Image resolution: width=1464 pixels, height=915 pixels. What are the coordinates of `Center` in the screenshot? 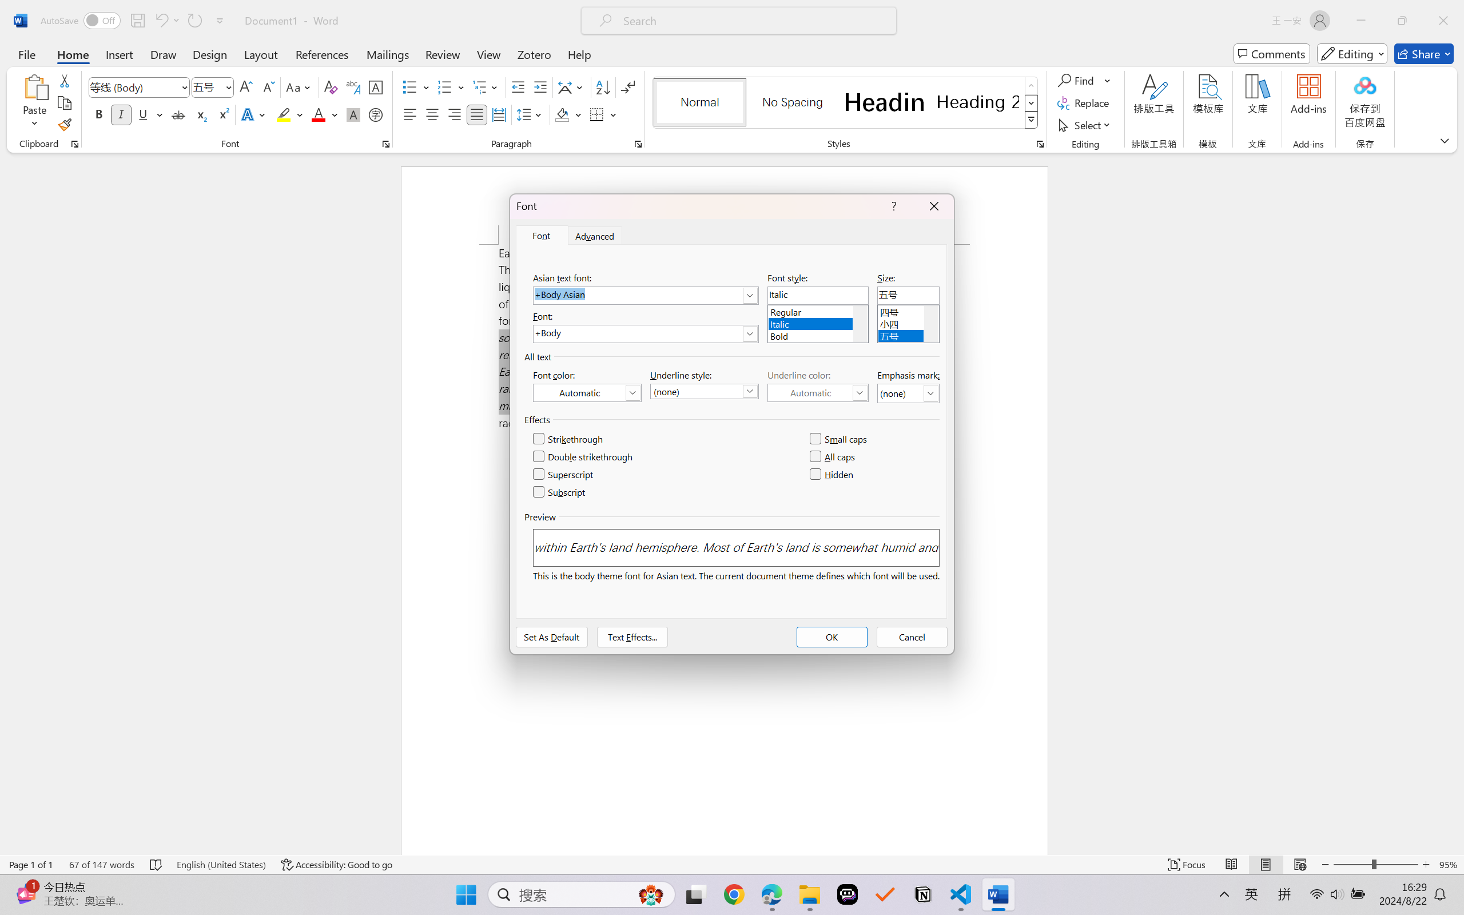 It's located at (432, 114).